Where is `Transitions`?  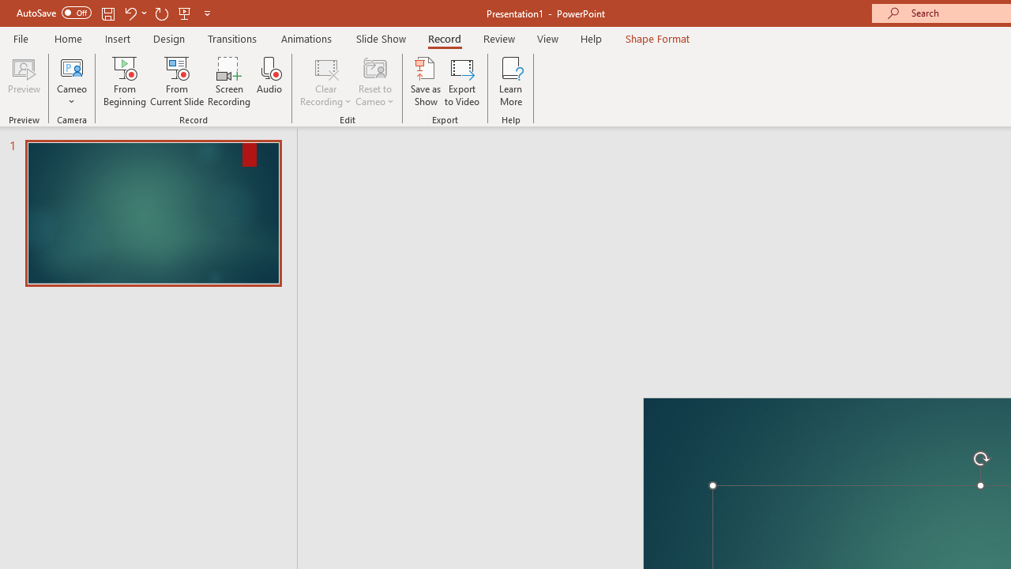 Transitions is located at coordinates (232, 38).